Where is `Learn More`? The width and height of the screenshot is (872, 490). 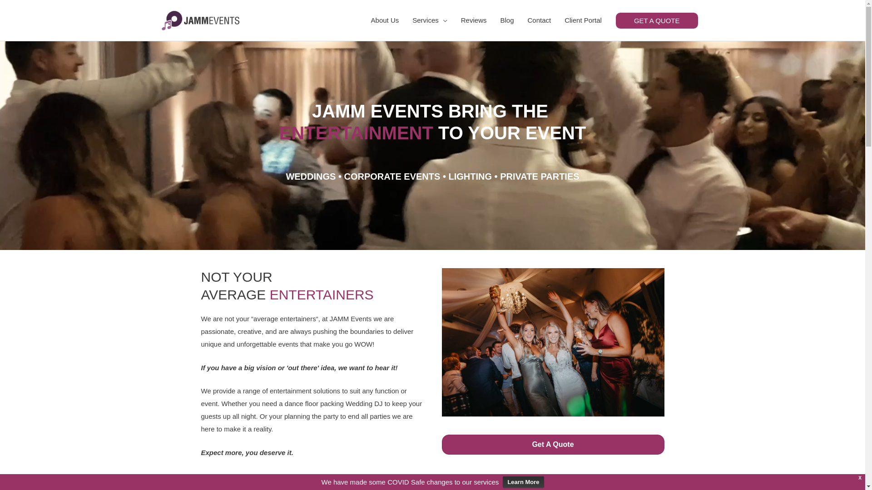
Learn More is located at coordinates (523, 482).